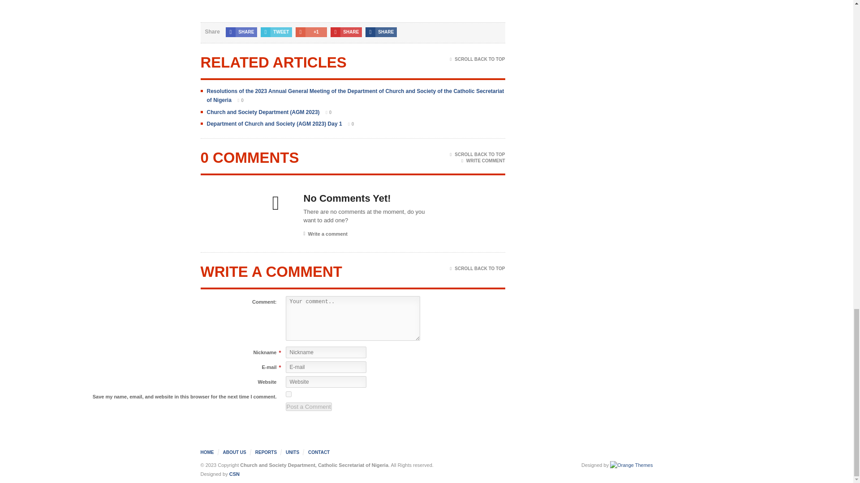 The width and height of the screenshot is (860, 483). I want to click on yes, so click(288, 394).